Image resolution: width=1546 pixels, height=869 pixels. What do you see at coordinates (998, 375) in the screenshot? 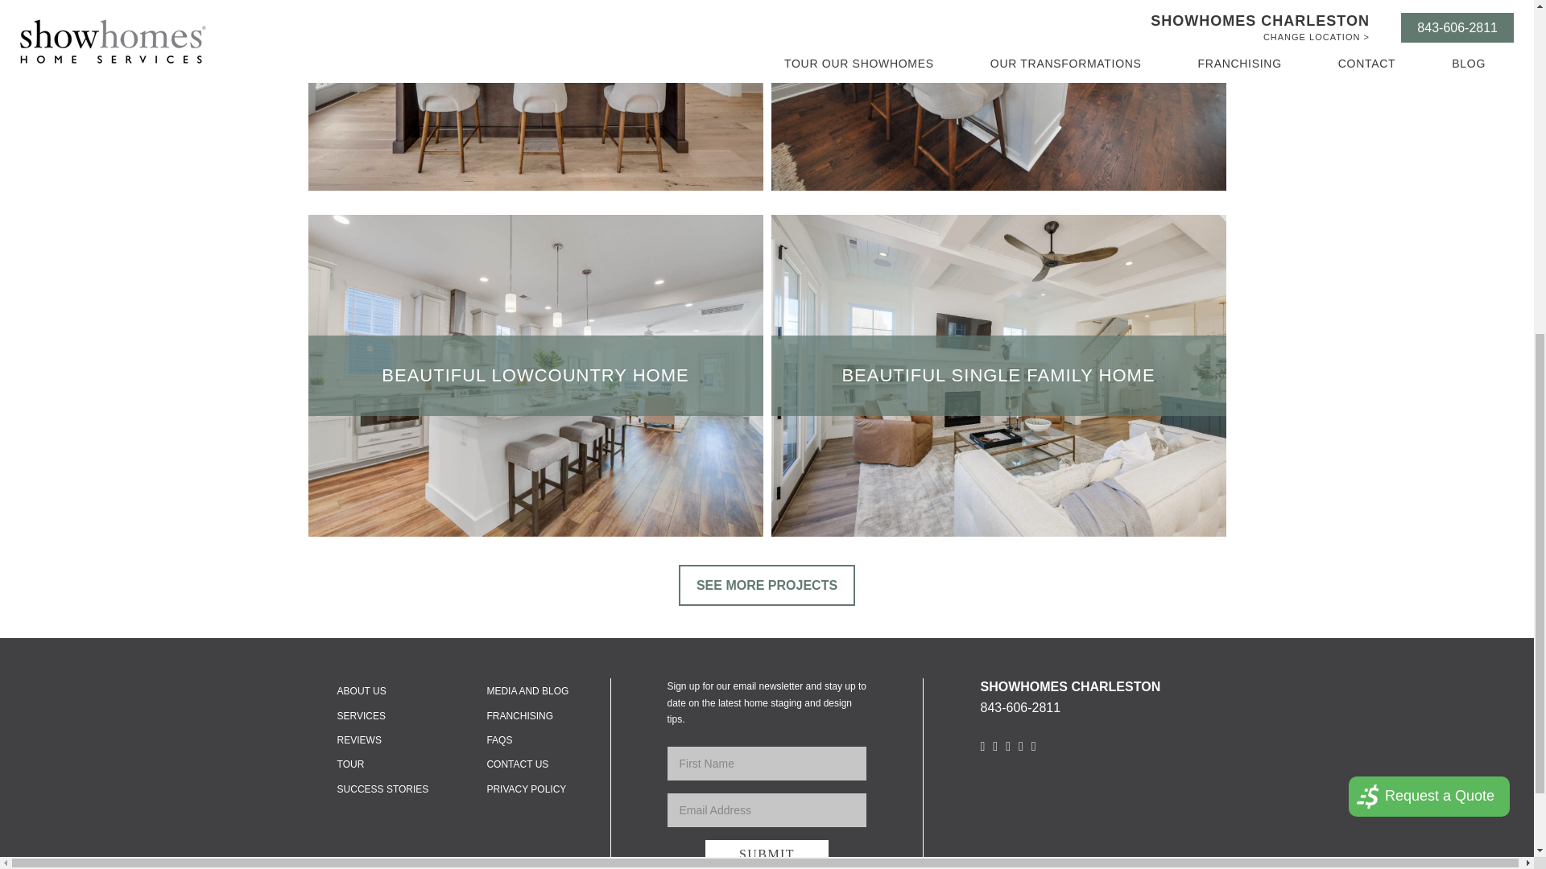
I see `BEAUTIFUL SINGLE FAMILY HOME` at bounding box center [998, 375].